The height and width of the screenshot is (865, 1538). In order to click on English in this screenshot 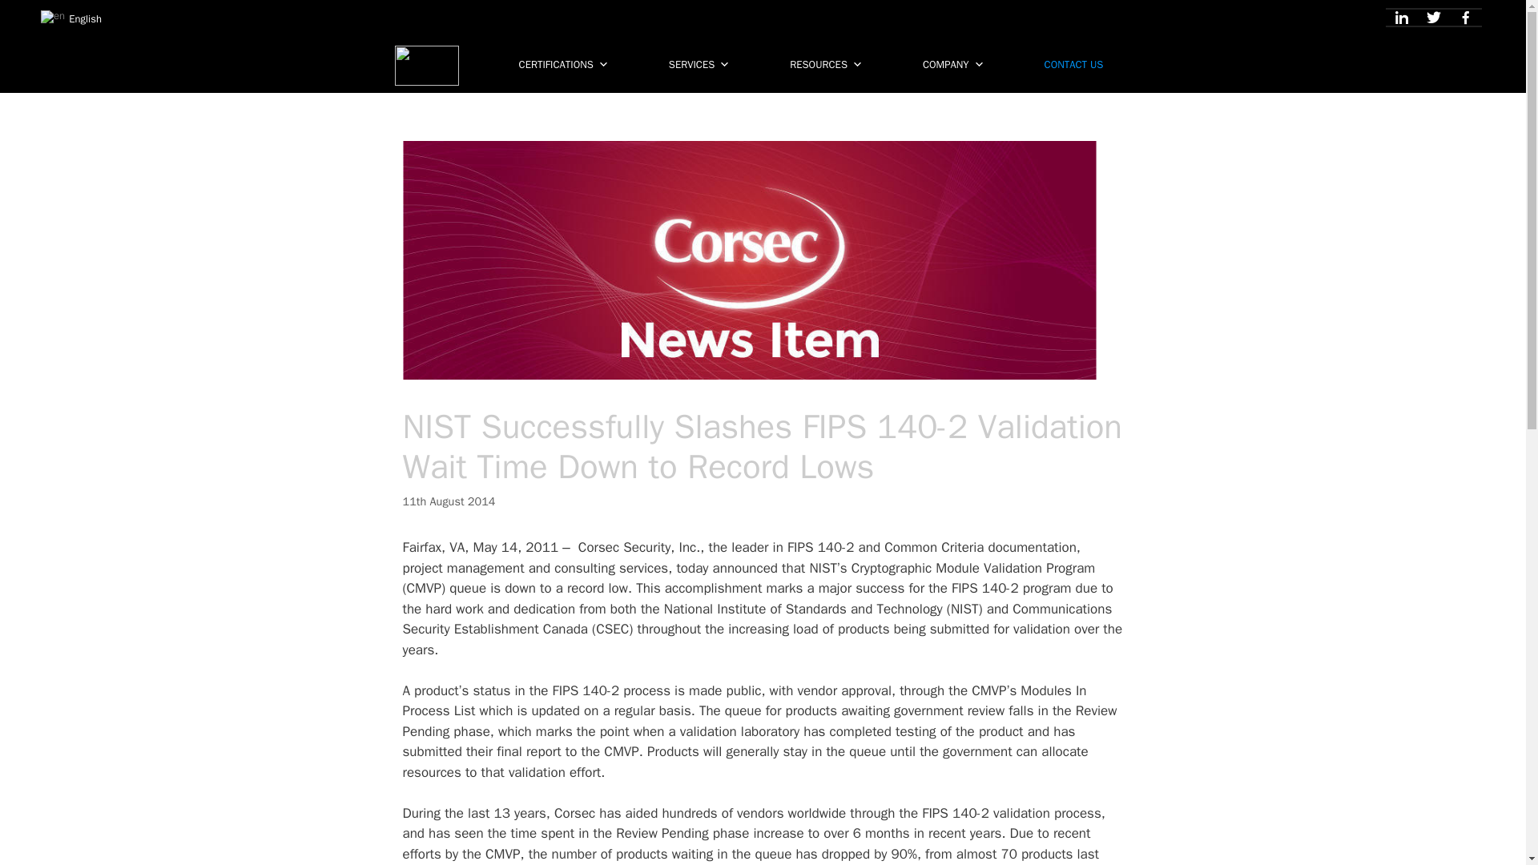, I will do `click(70, 18)`.